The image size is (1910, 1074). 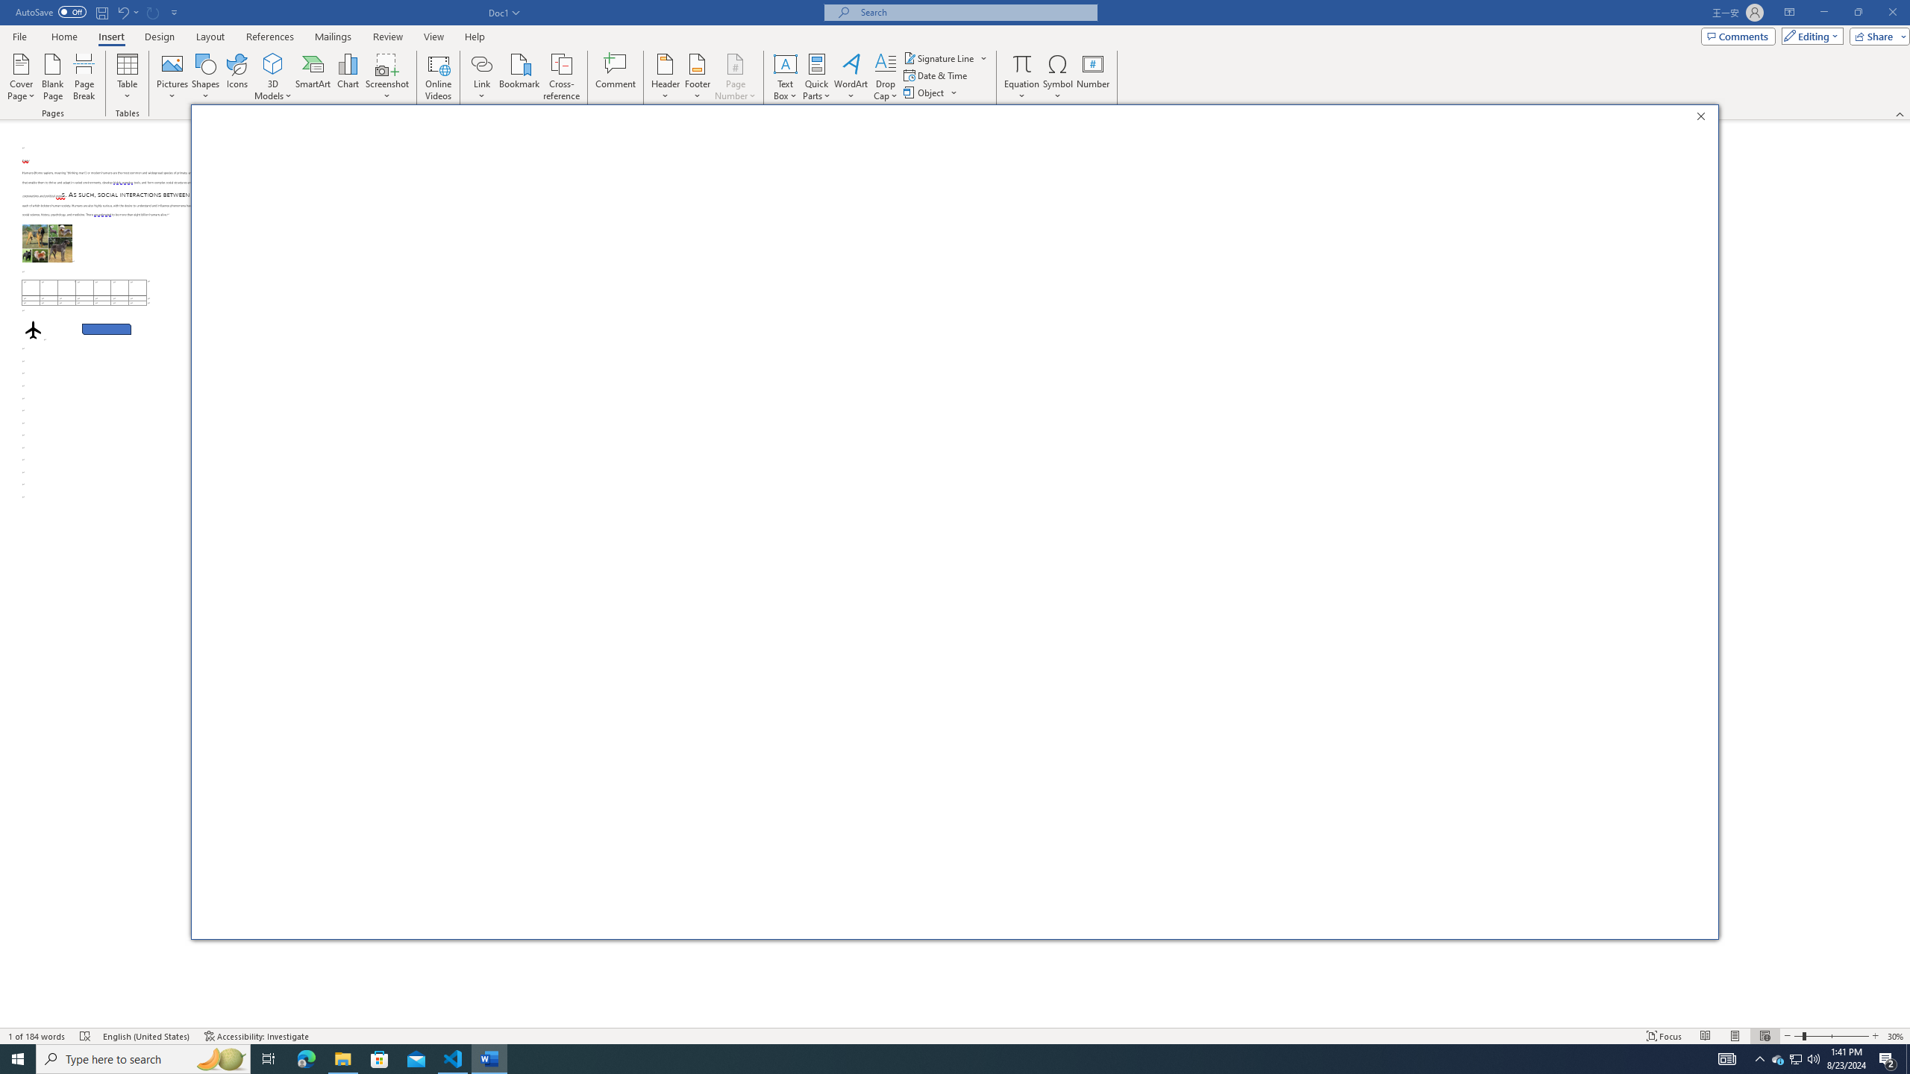 What do you see at coordinates (885, 77) in the screenshot?
I see `Drop Cap` at bounding box center [885, 77].